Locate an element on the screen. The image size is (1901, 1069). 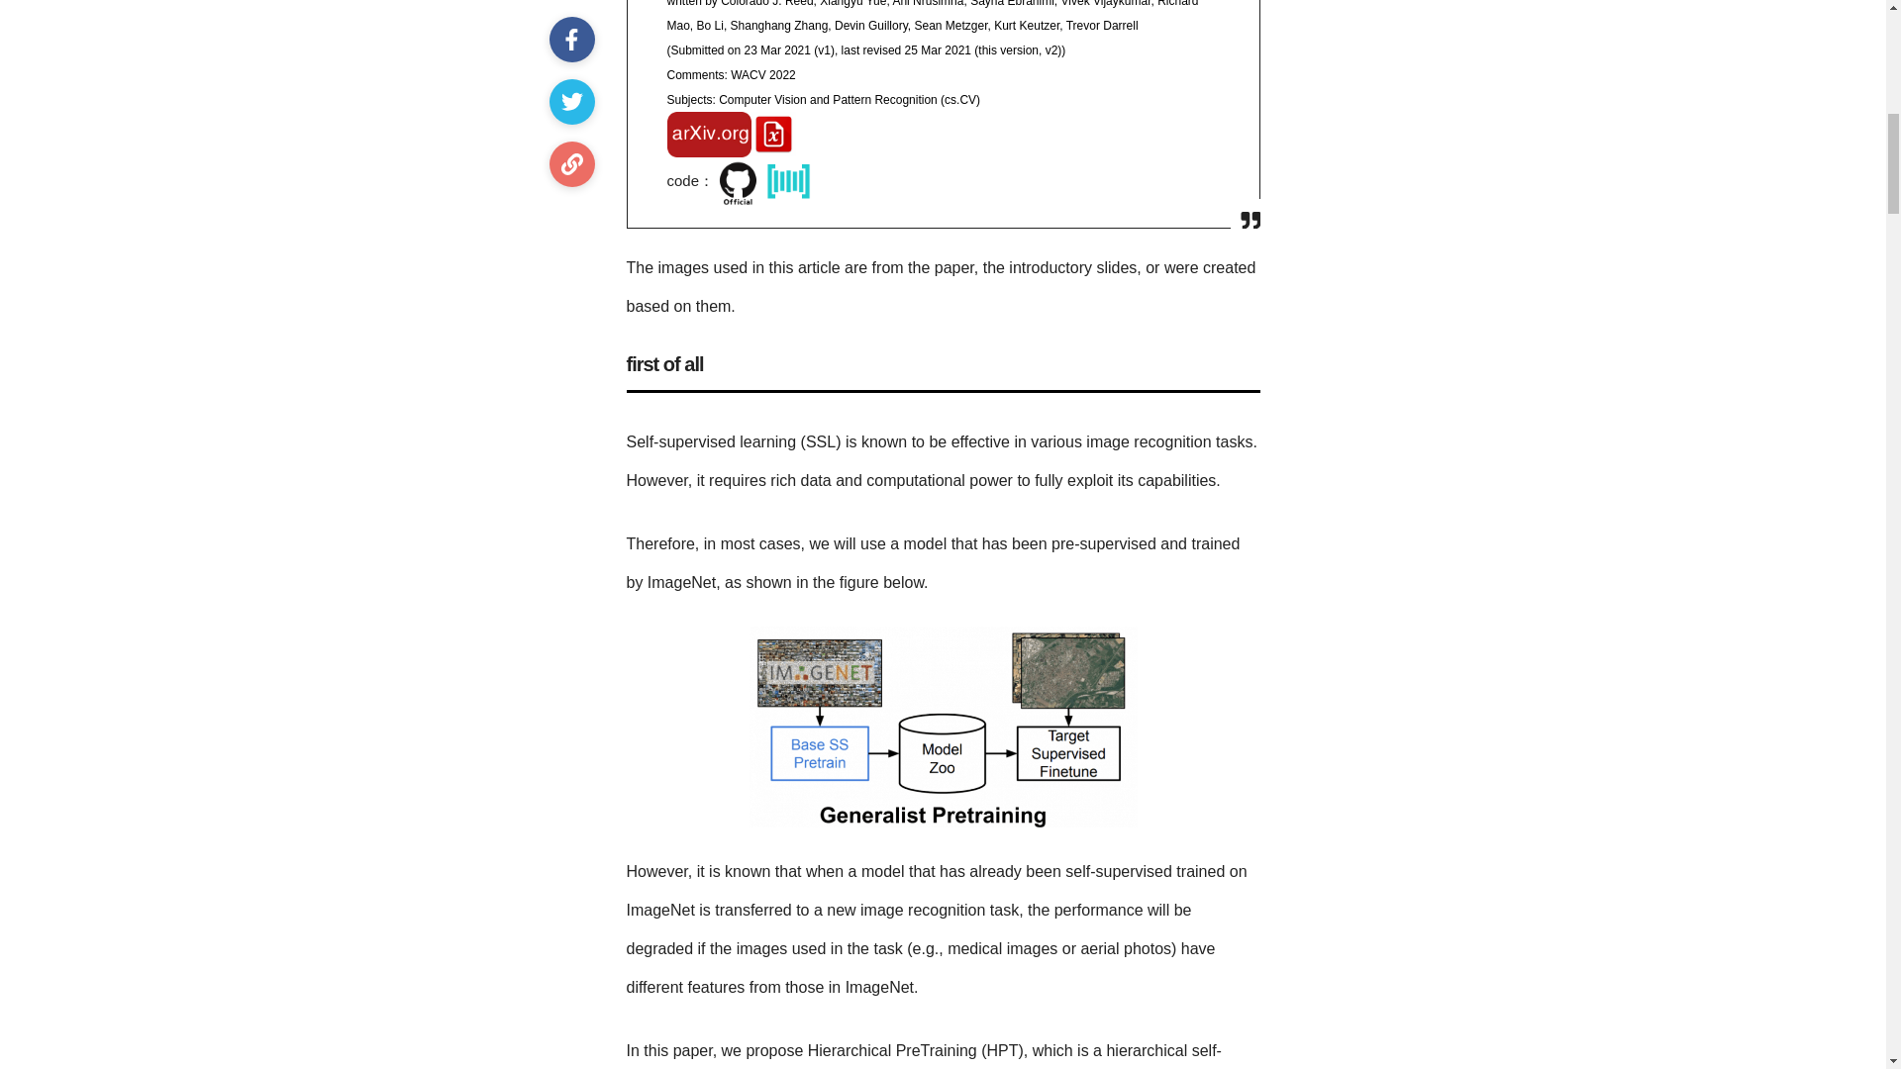
Devin Guillory is located at coordinates (871, 26).